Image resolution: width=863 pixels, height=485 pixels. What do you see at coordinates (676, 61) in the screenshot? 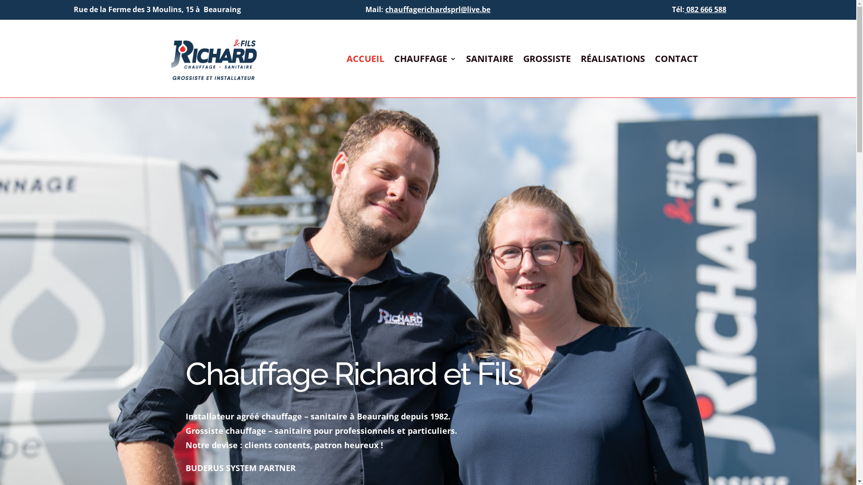
I see `CONTACT` at bounding box center [676, 61].